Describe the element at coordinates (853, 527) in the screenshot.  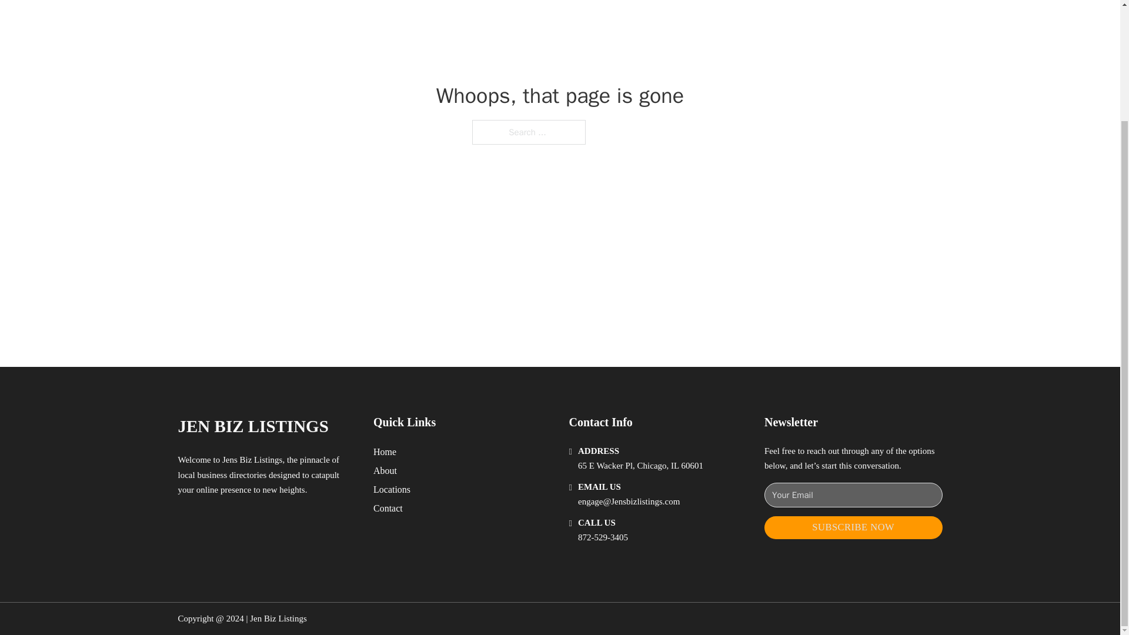
I see `SUBSCRIBE NOW` at that location.